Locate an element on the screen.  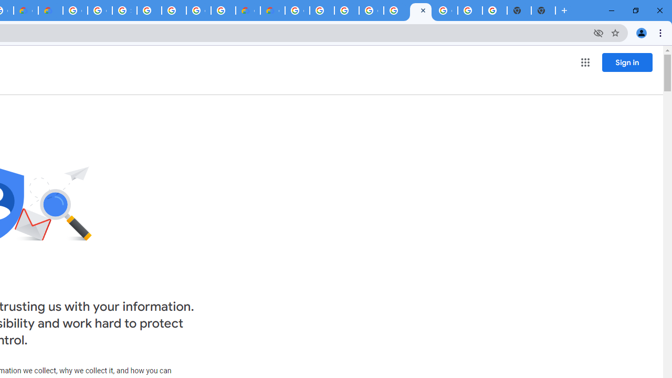
Browse Chrome as a guest - Computer - Google Chrome Help is located at coordinates (346, 10).